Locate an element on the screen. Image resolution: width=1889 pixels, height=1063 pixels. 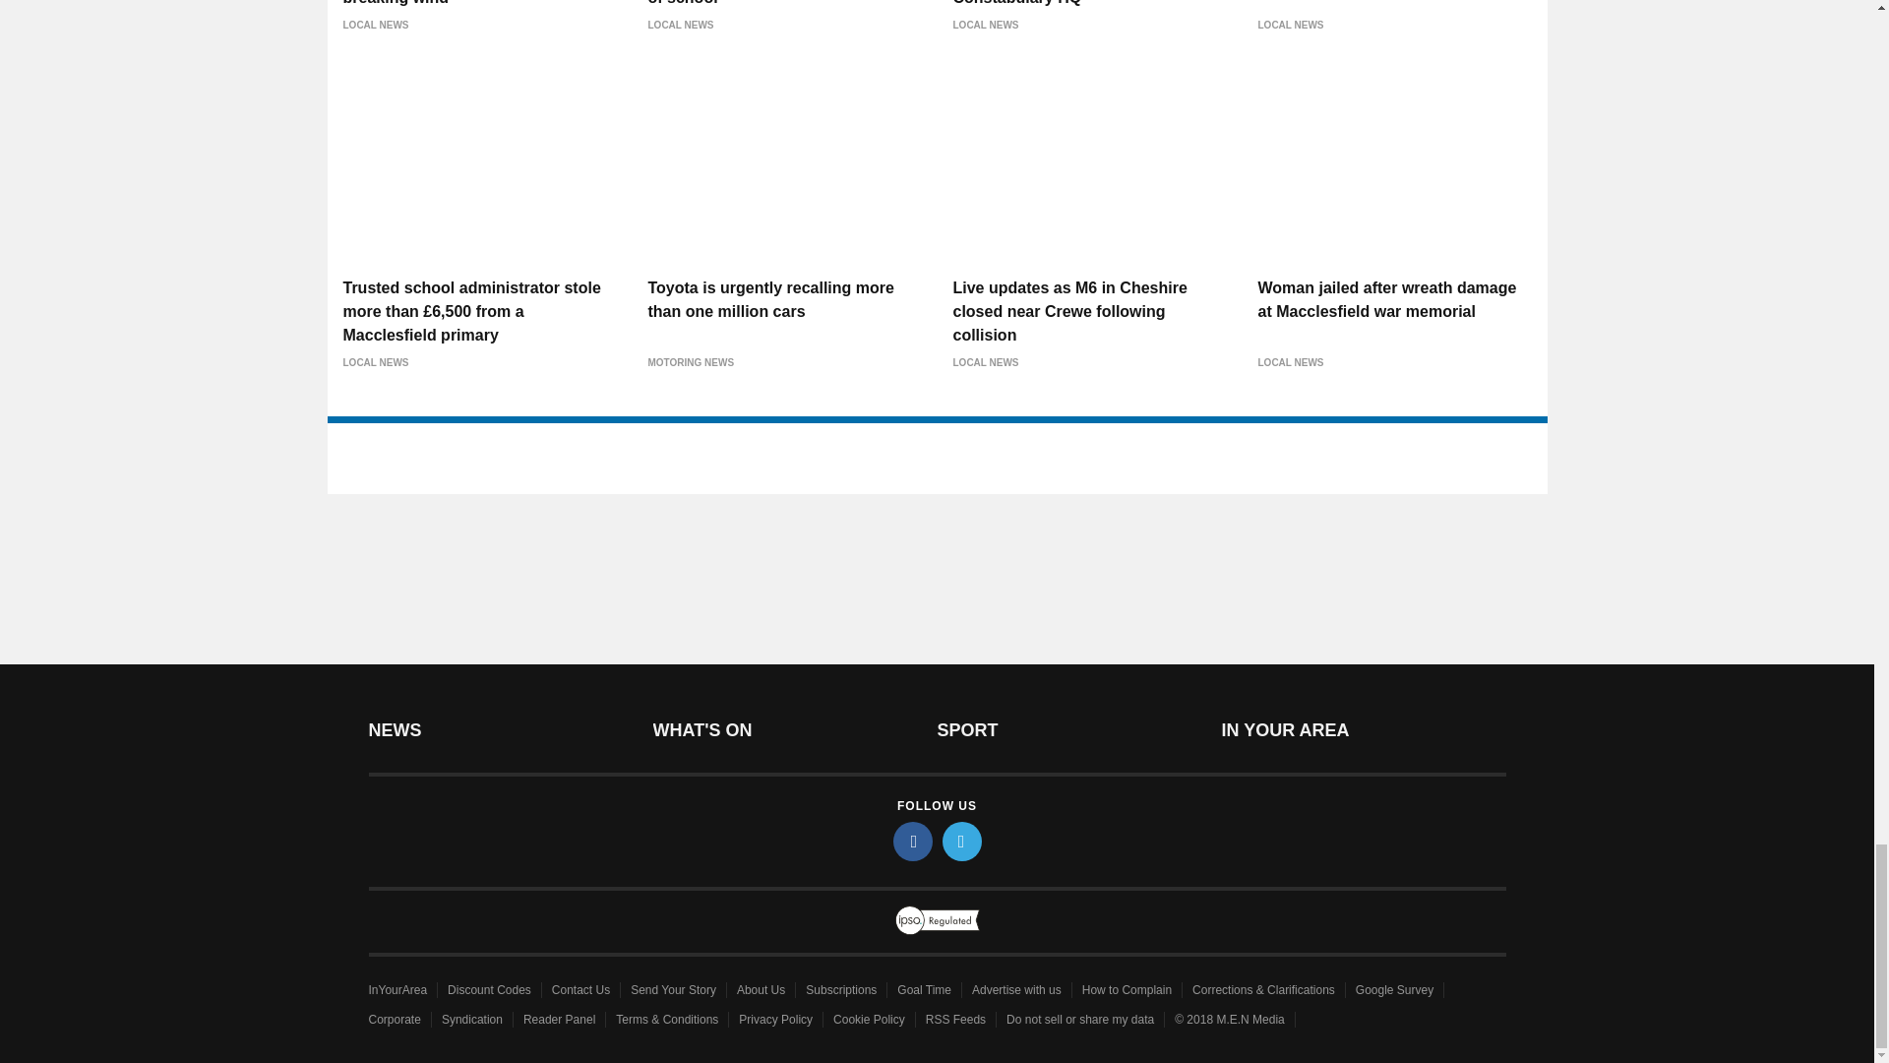
twitter is located at coordinates (962, 841).